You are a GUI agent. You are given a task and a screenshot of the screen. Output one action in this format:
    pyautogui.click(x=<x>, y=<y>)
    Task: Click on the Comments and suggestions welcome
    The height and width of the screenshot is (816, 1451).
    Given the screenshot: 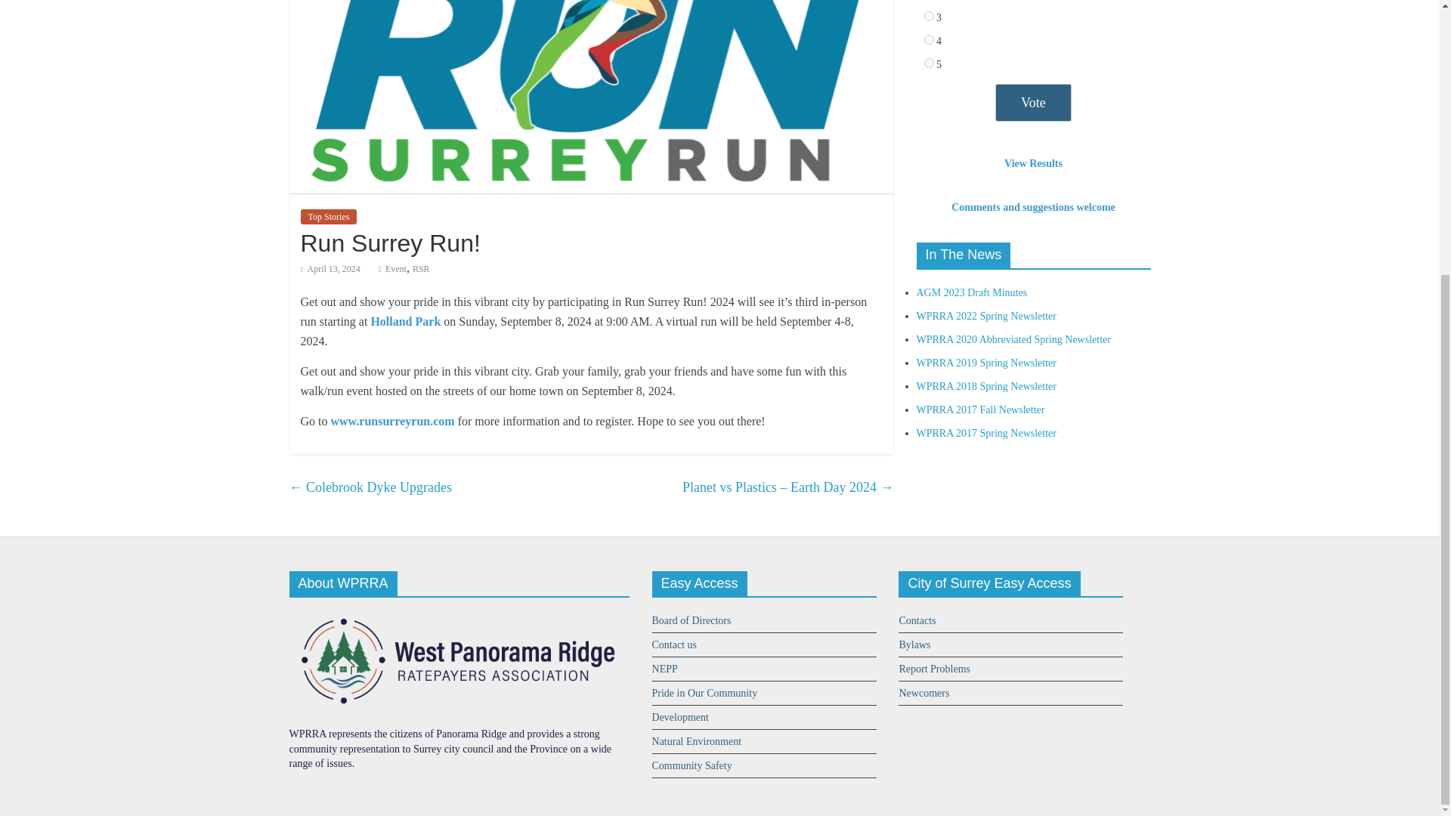 What is the action you would take?
    pyautogui.click(x=1034, y=207)
    